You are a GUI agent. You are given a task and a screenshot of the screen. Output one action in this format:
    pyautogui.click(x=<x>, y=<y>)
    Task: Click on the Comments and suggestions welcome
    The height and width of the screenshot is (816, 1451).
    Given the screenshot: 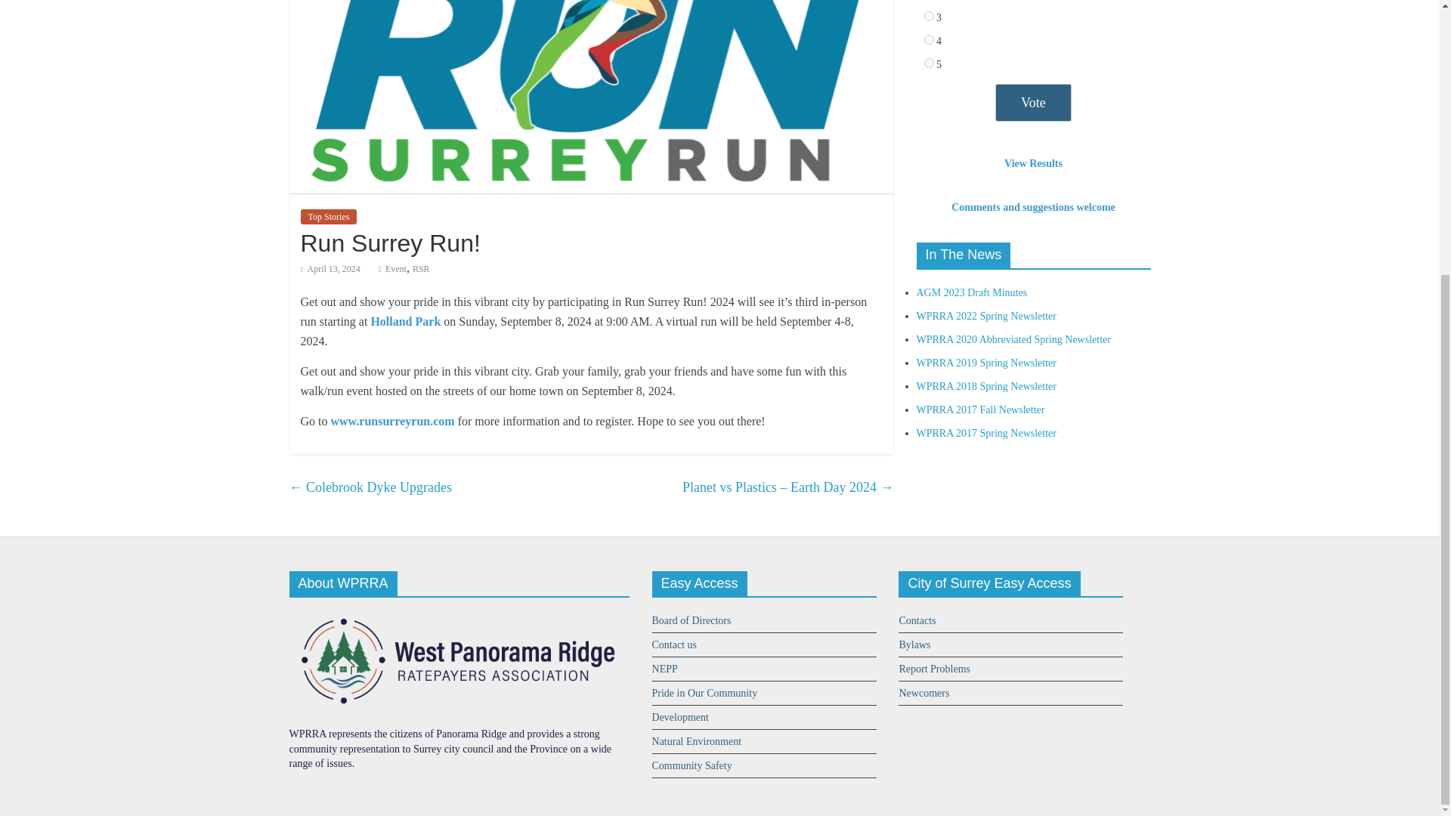 What is the action you would take?
    pyautogui.click(x=1034, y=207)
    